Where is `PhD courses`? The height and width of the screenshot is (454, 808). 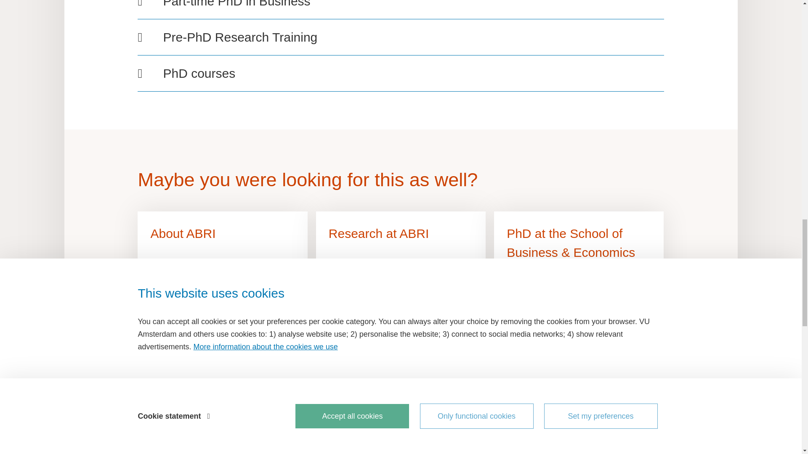 PhD courses is located at coordinates (400, 73).